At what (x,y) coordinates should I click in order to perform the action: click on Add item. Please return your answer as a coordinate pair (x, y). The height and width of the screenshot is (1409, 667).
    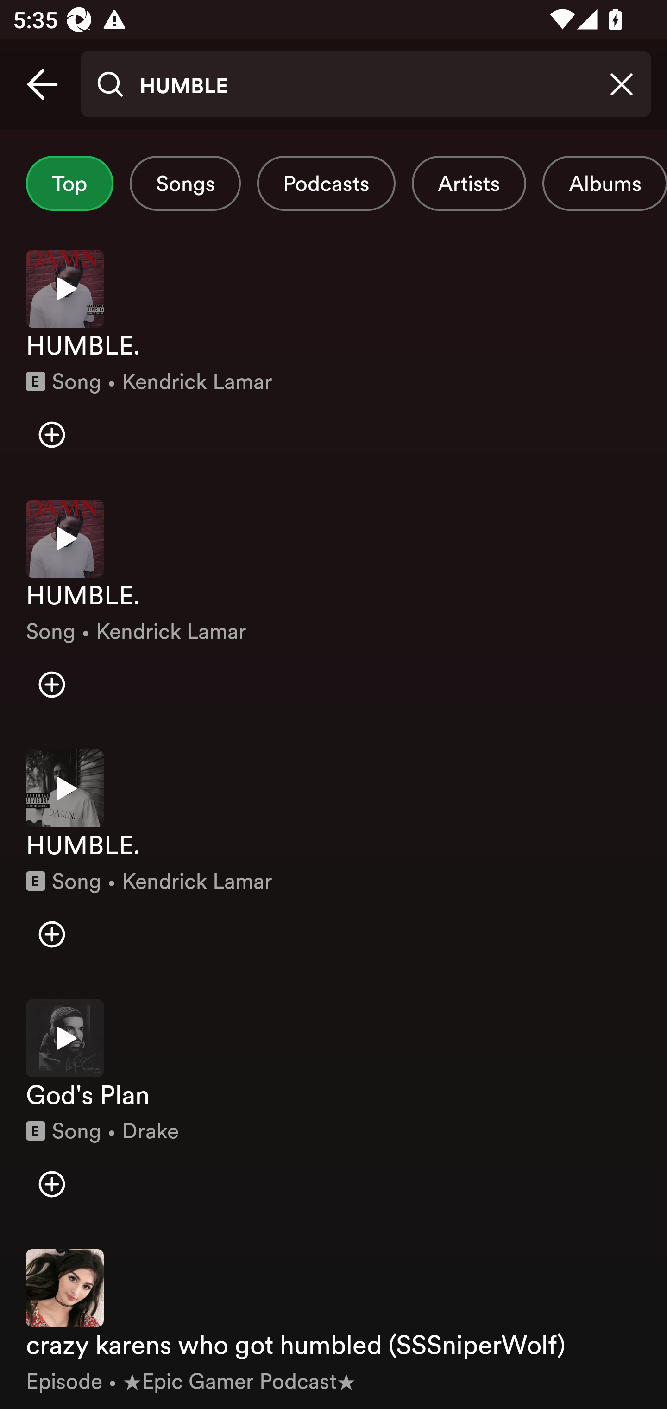
    Looking at the image, I should click on (51, 435).